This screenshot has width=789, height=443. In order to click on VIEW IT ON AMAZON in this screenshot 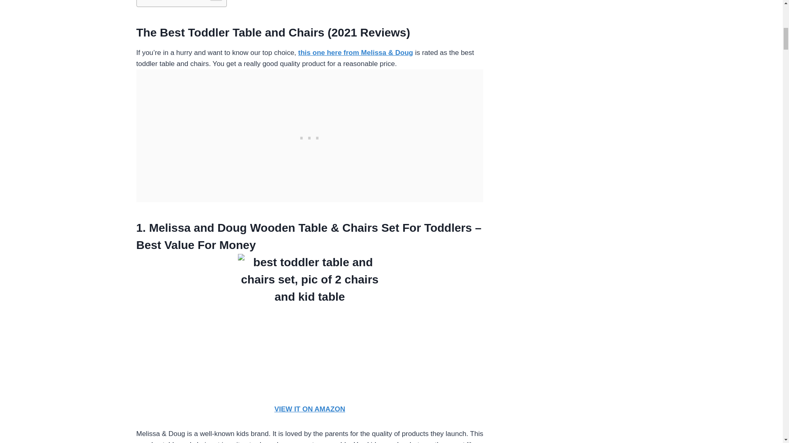, I will do `click(310, 409)`.